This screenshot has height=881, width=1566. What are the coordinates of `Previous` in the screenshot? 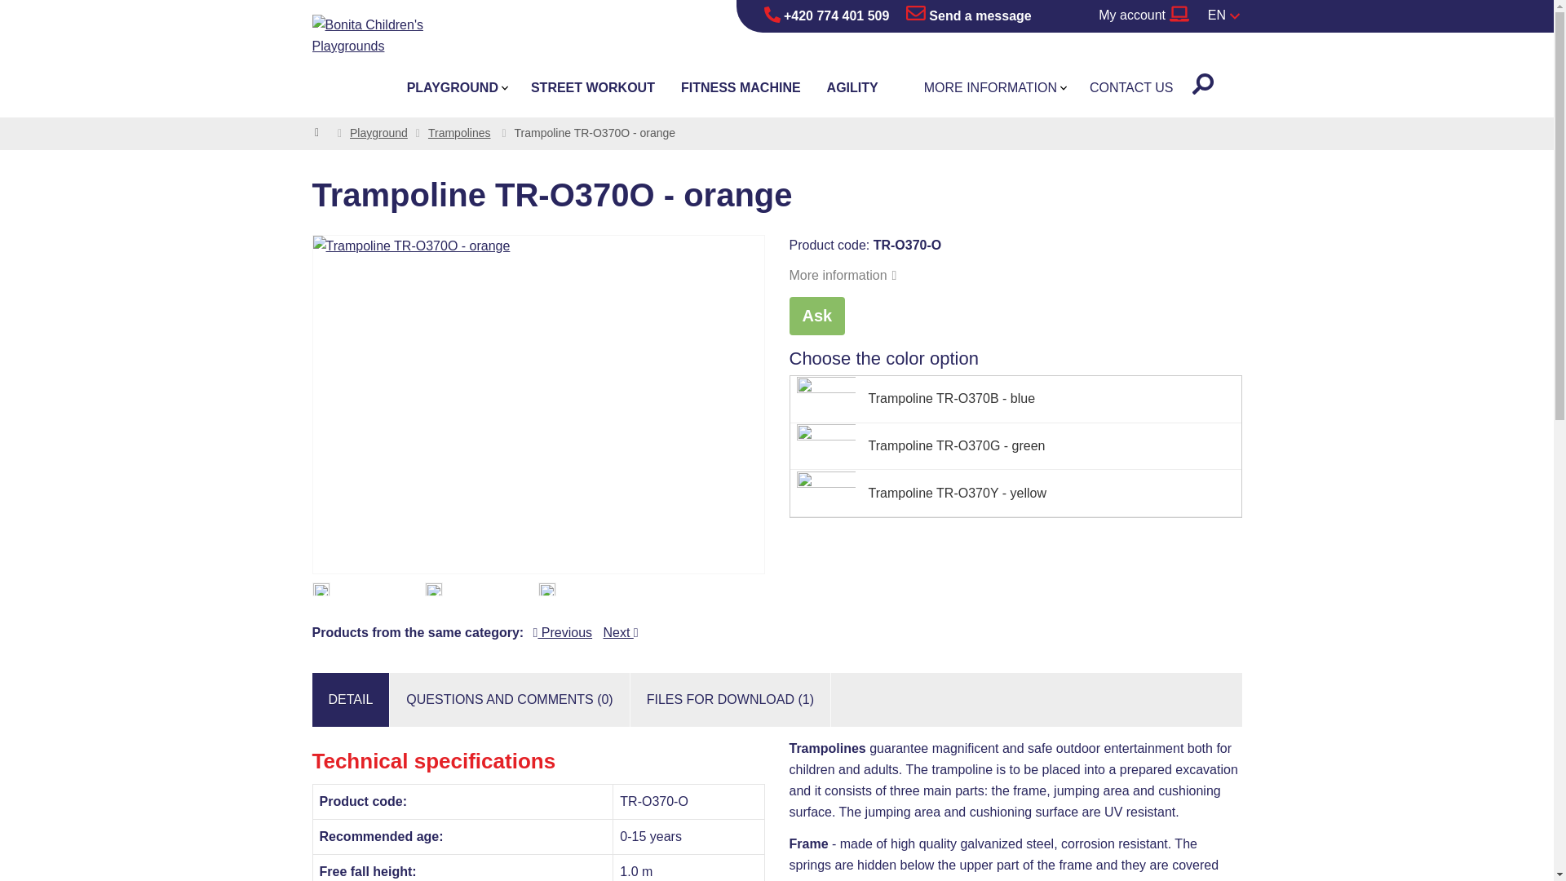 It's located at (563, 632).